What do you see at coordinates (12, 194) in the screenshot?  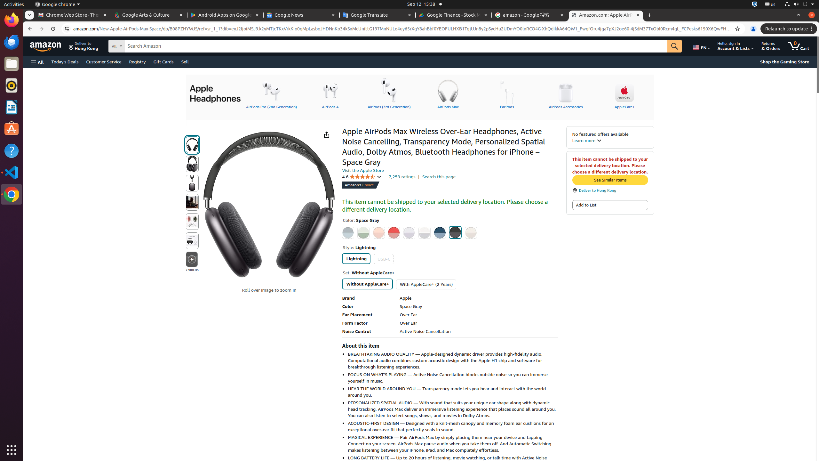 I see `Google Chrome` at bounding box center [12, 194].